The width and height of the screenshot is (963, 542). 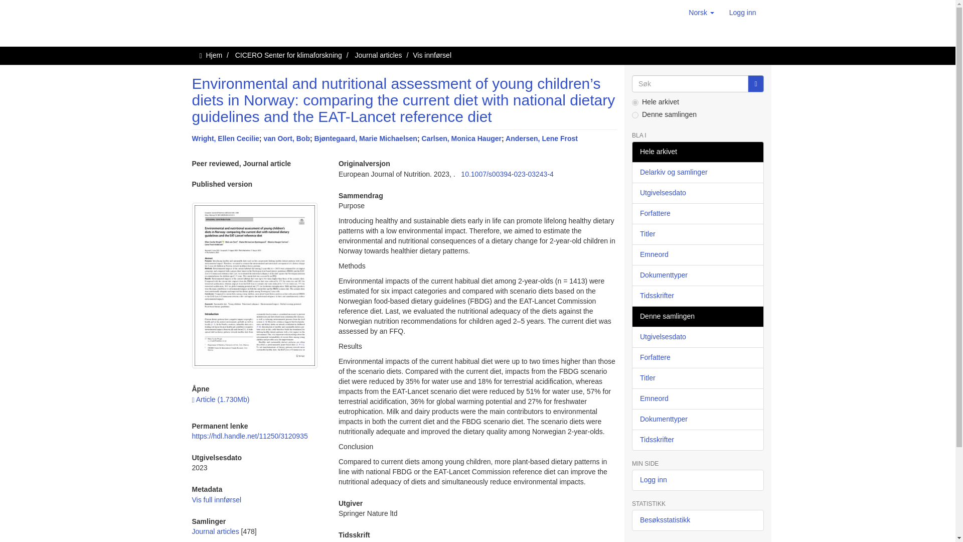 I want to click on Carlsen, Monica Hauger, so click(x=461, y=139).